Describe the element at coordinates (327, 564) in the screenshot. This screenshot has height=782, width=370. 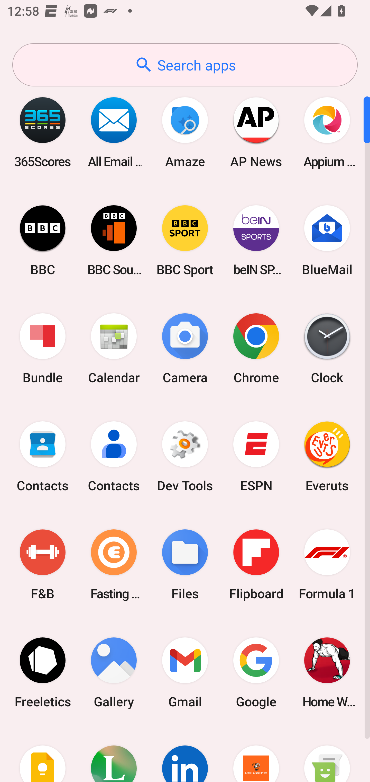
I see `Formula 1` at that location.